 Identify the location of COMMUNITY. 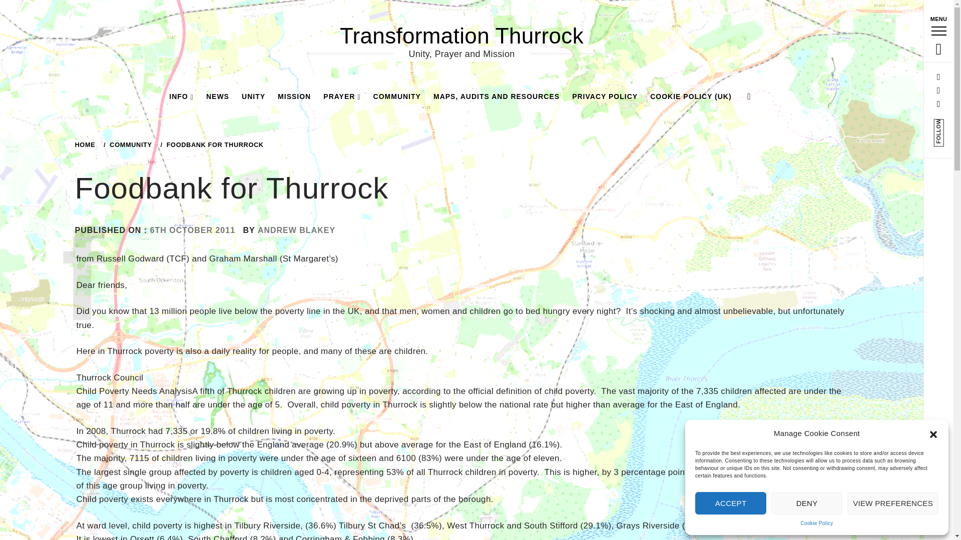
(129, 144).